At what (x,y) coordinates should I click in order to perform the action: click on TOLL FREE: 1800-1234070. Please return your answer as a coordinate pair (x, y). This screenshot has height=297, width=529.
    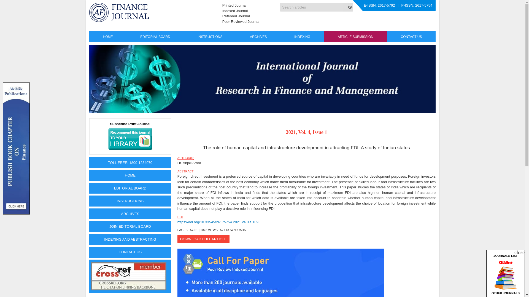
    Looking at the image, I should click on (130, 163).